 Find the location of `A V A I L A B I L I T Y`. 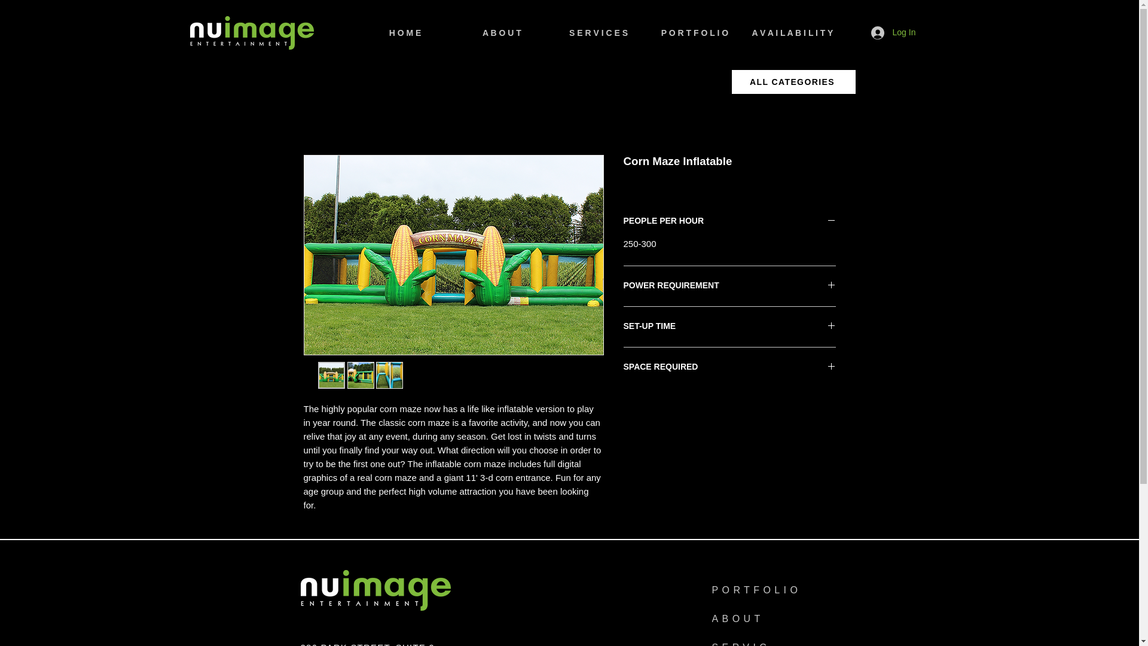

A V A I L A B I L I T Y is located at coordinates (790, 32).